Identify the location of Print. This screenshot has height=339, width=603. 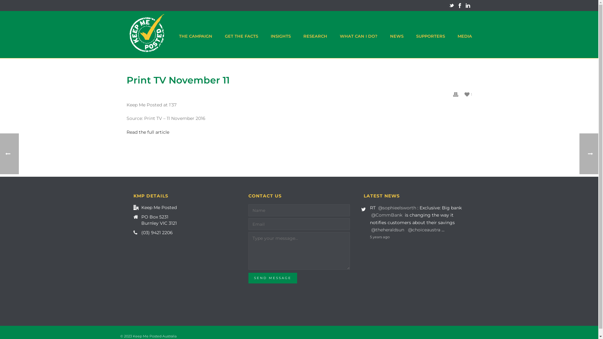
(455, 94).